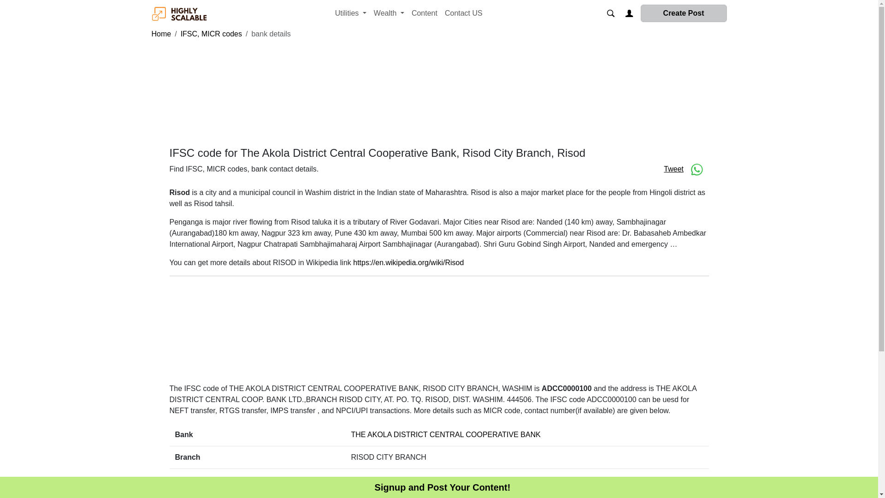  I want to click on Wealth, so click(389, 13).